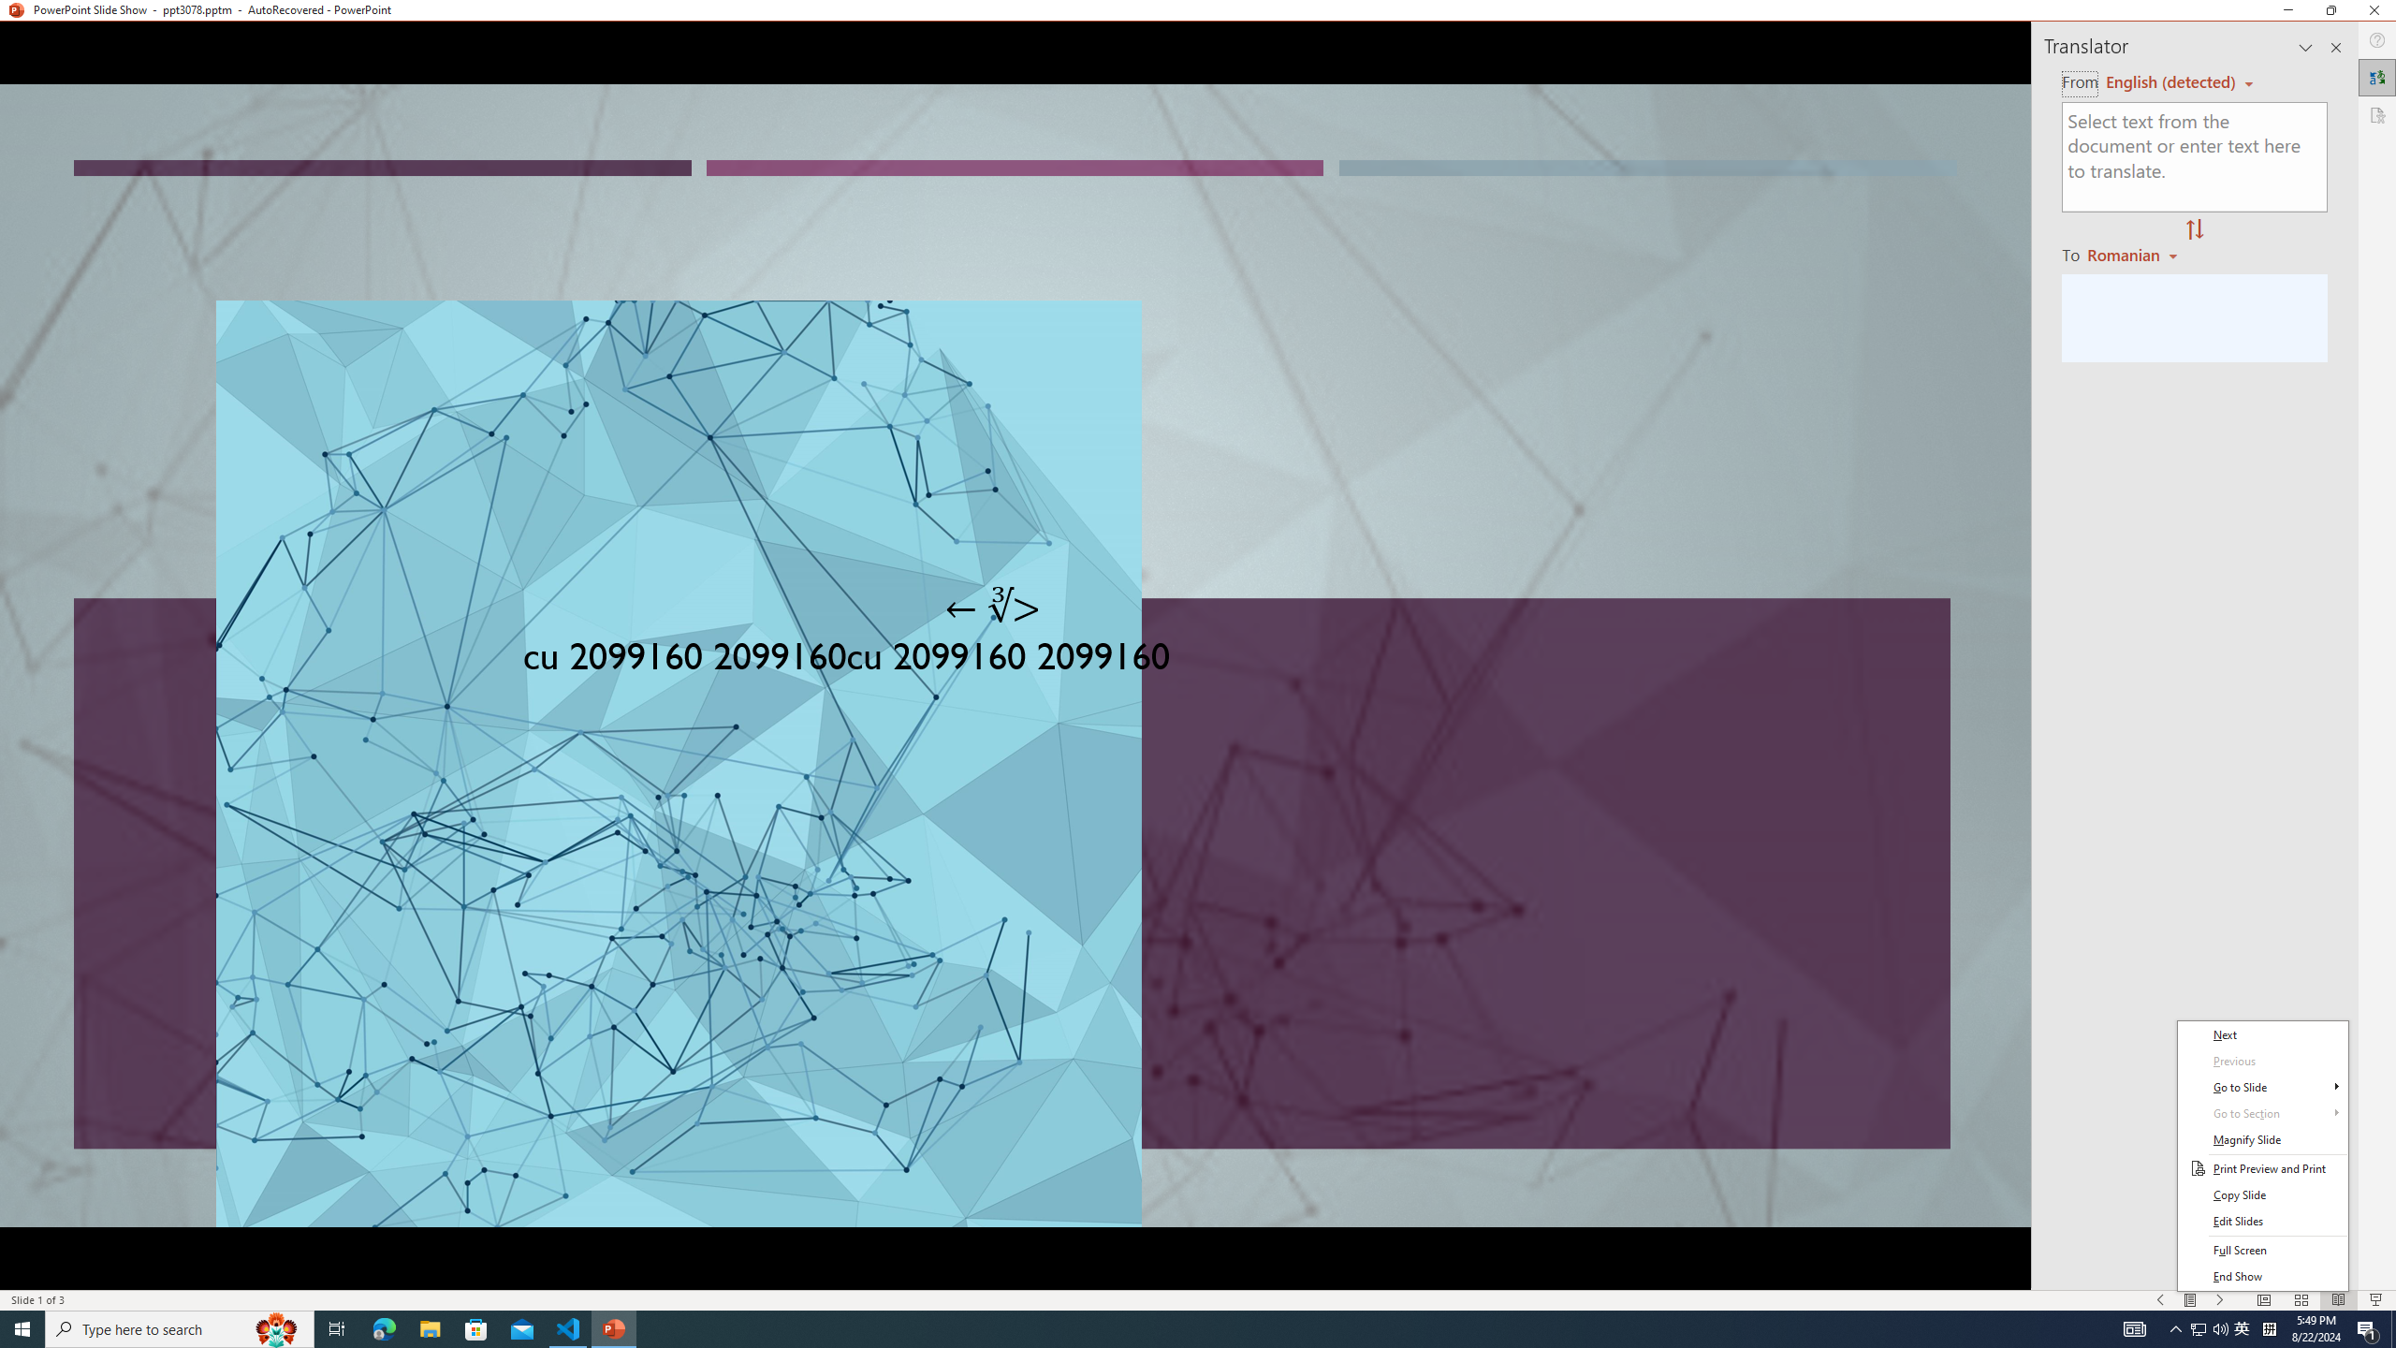 This screenshot has height=1348, width=2396. What do you see at coordinates (2263, 1168) in the screenshot?
I see `Print Preview and Print` at bounding box center [2263, 1168].